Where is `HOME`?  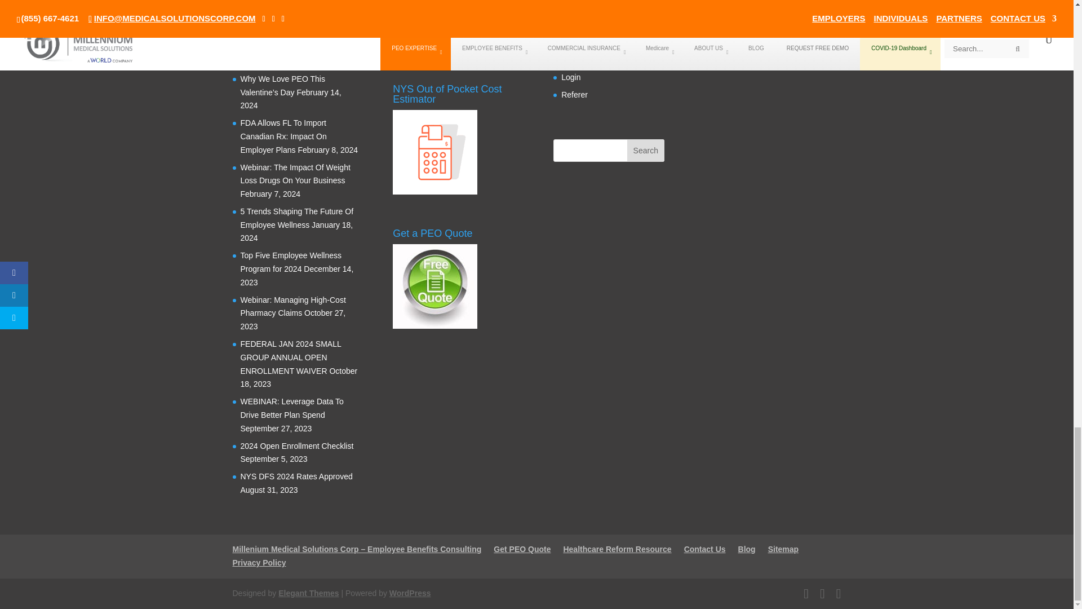 HOME is located at coordinates (357, 549).